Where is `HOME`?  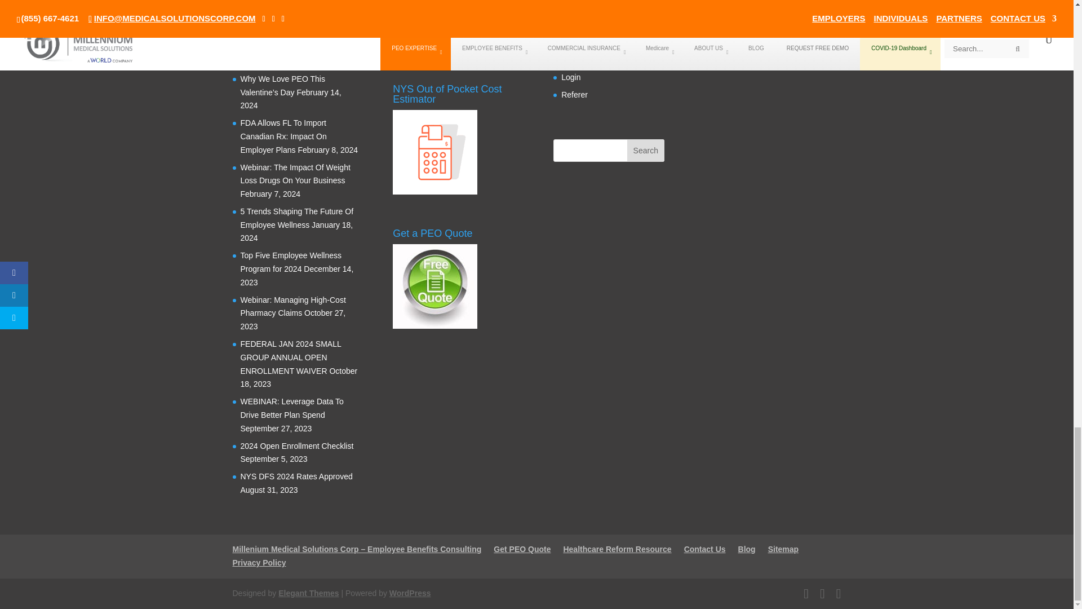 HOME is located at coordinates (357, 549).